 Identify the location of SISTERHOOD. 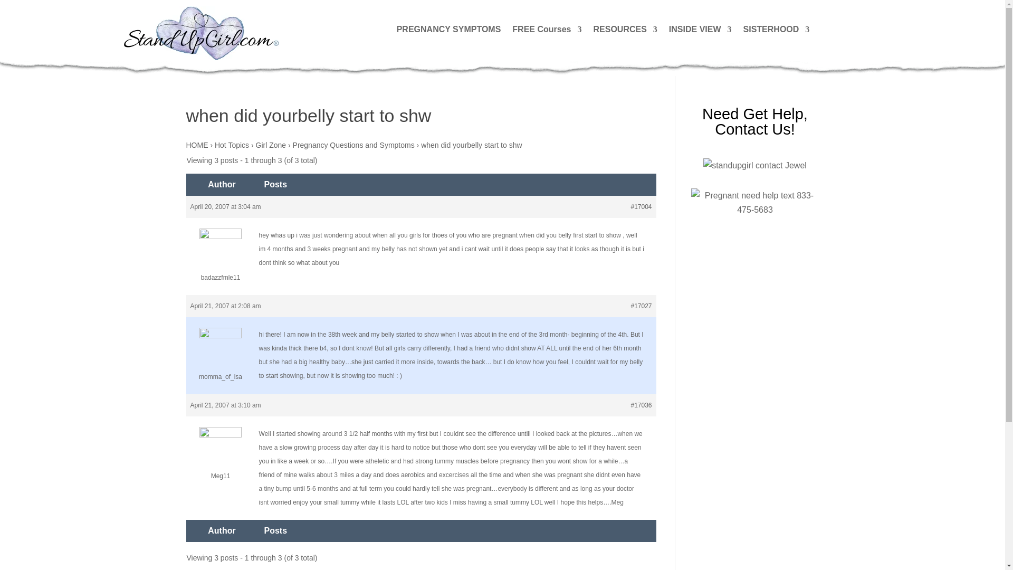
(777, 32).